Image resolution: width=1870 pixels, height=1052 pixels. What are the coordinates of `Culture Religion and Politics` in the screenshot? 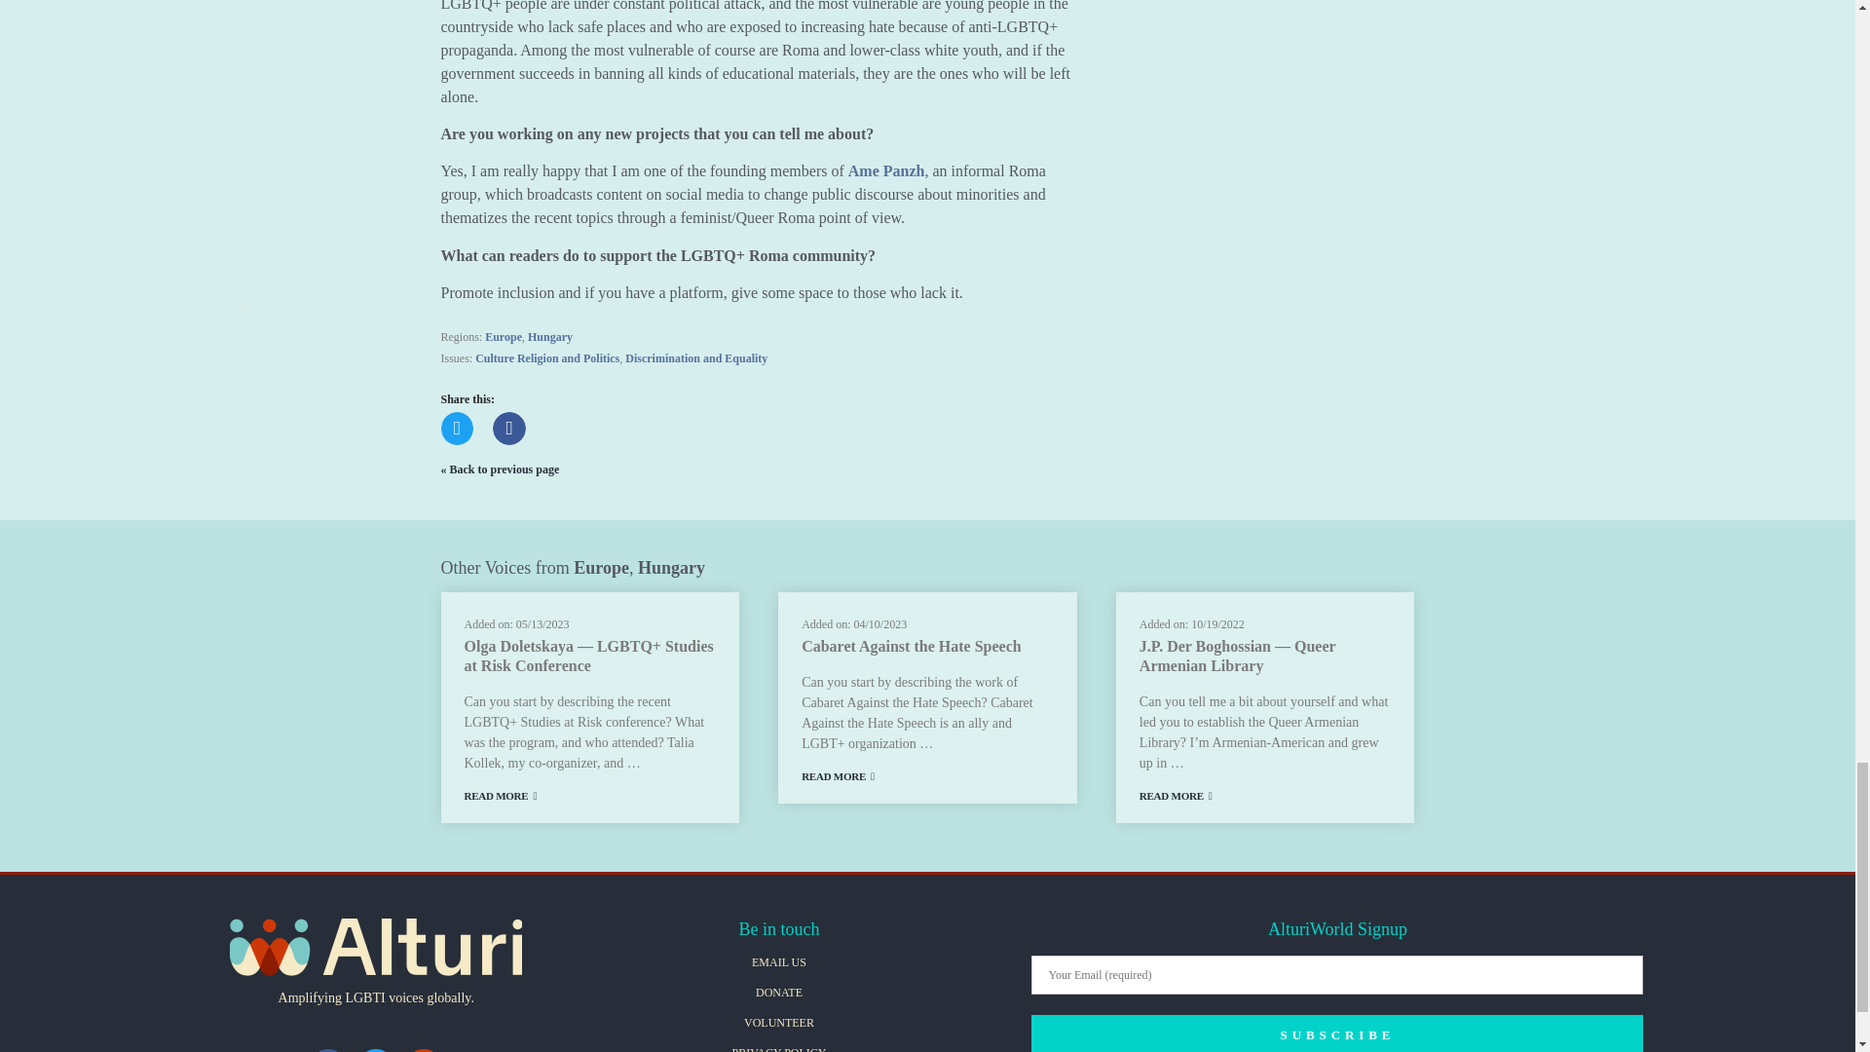 It's located at (546, 357).